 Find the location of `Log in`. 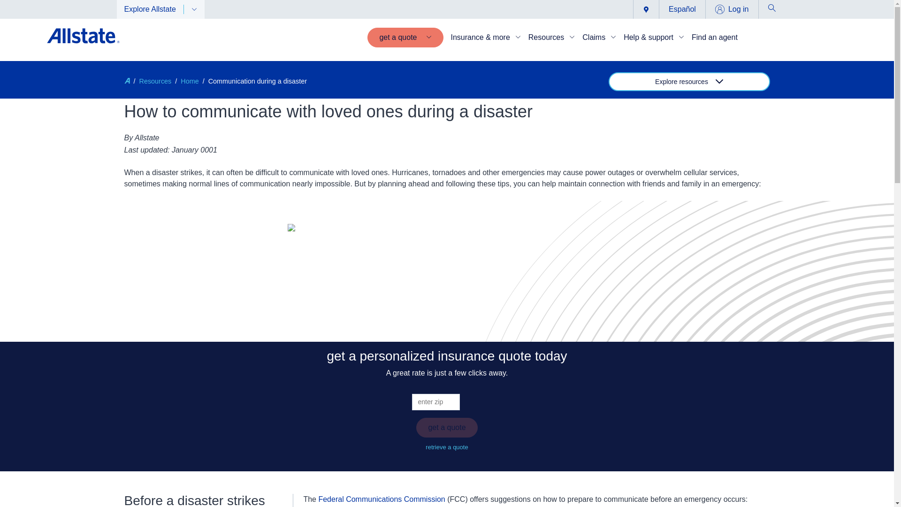

Log in is located at coordinates (732, 9).